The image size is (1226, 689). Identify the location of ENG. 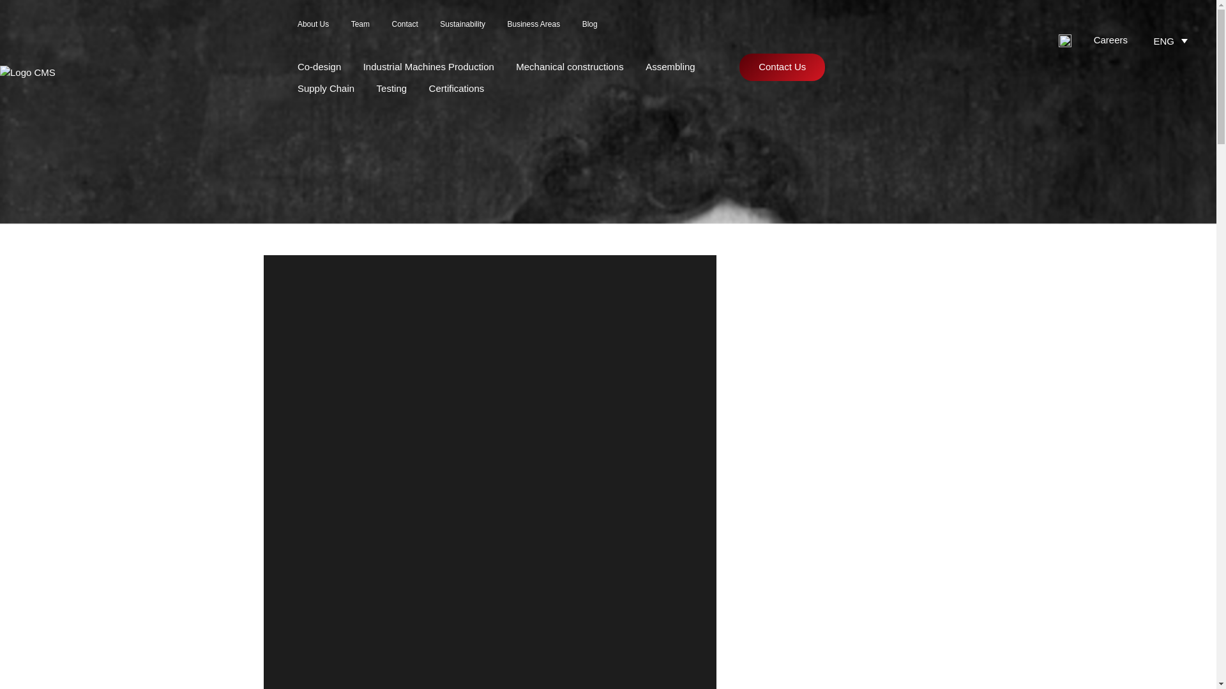
(1172, 40).